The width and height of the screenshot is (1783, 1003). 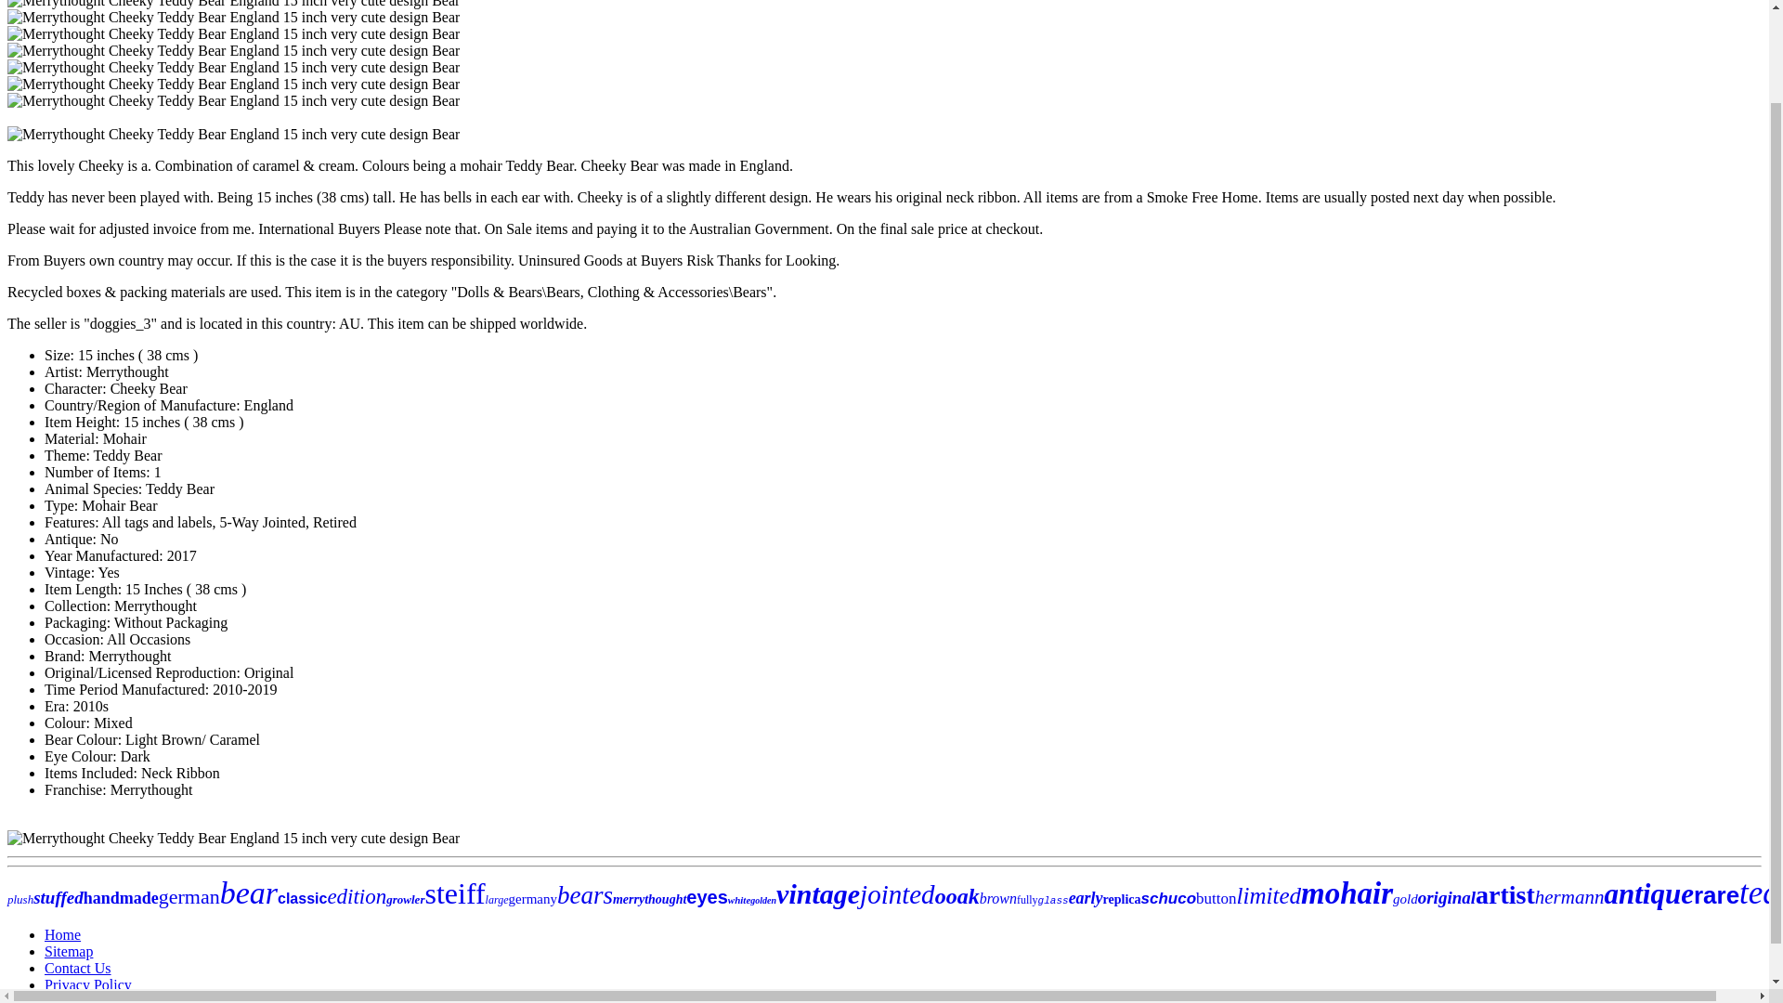 I want to click on ooak, so click(x=957, y=895).